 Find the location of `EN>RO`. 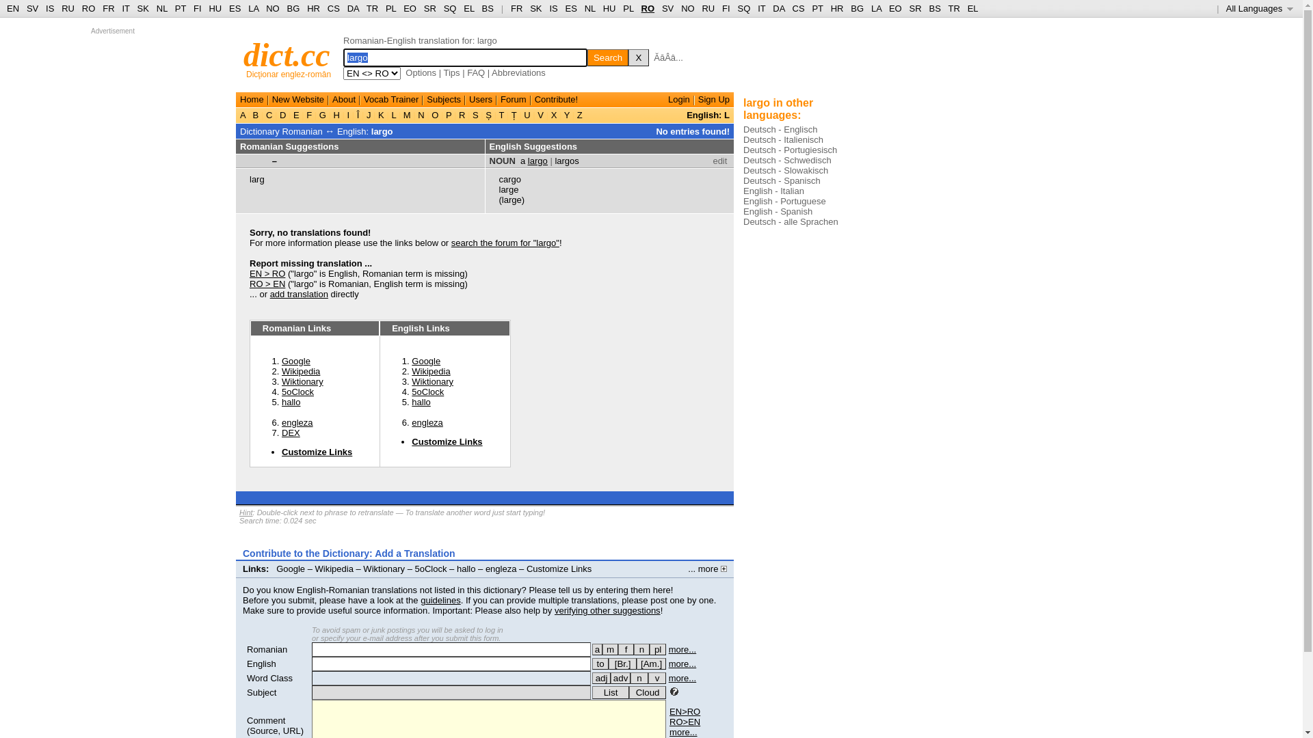

EN>RO is located at coordinates (685, 712).